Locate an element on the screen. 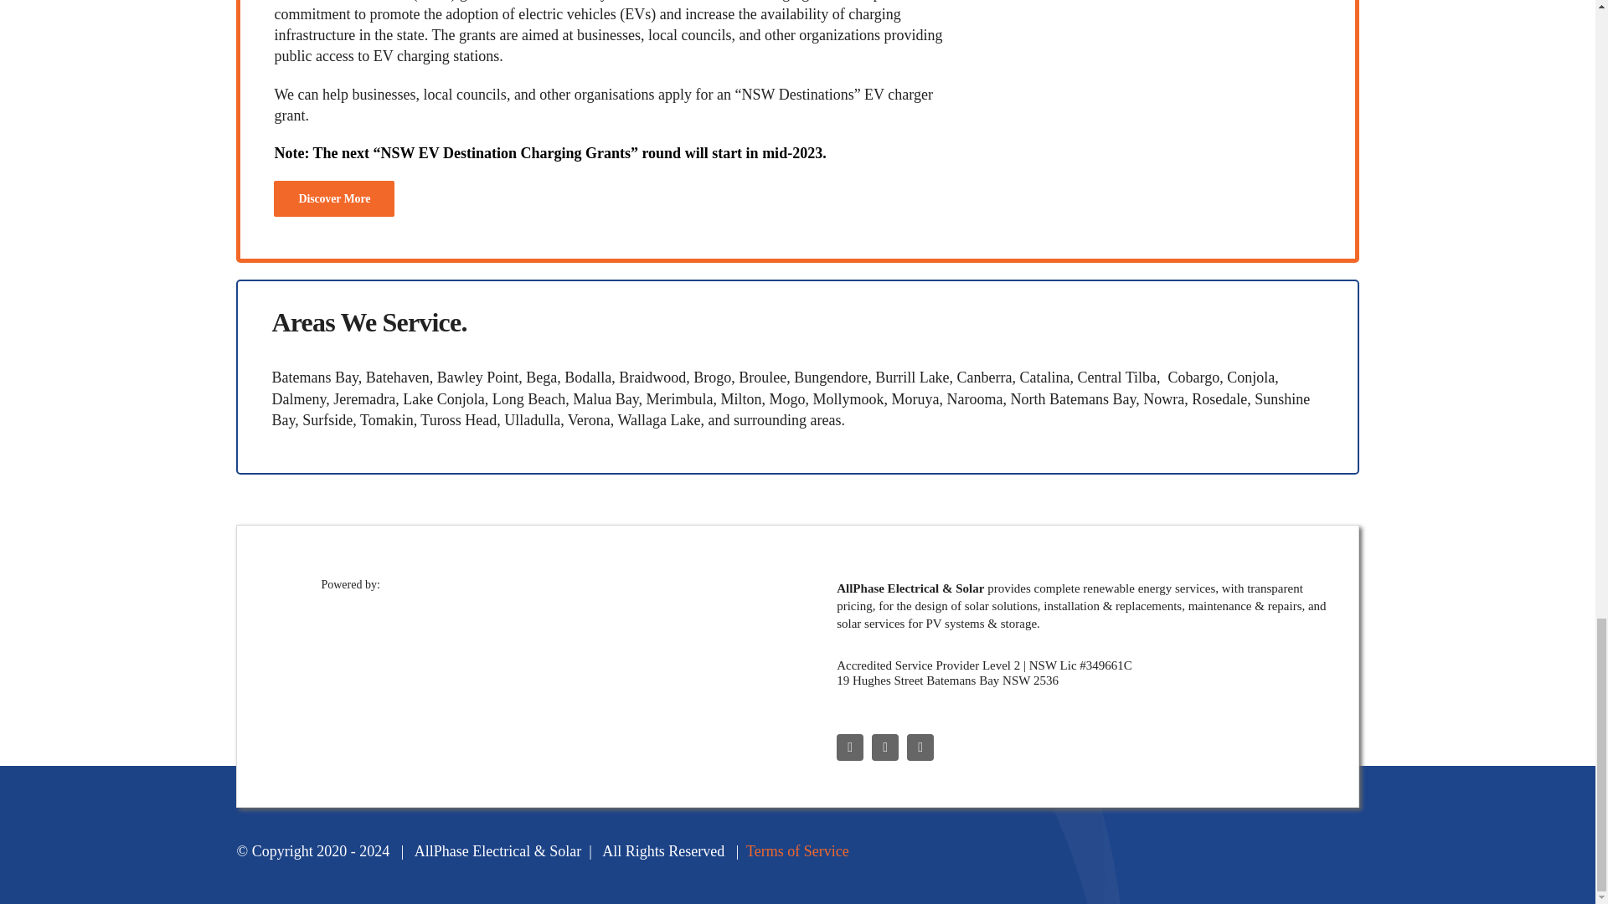  allphasedfooter is located at coordinates (548, 649).